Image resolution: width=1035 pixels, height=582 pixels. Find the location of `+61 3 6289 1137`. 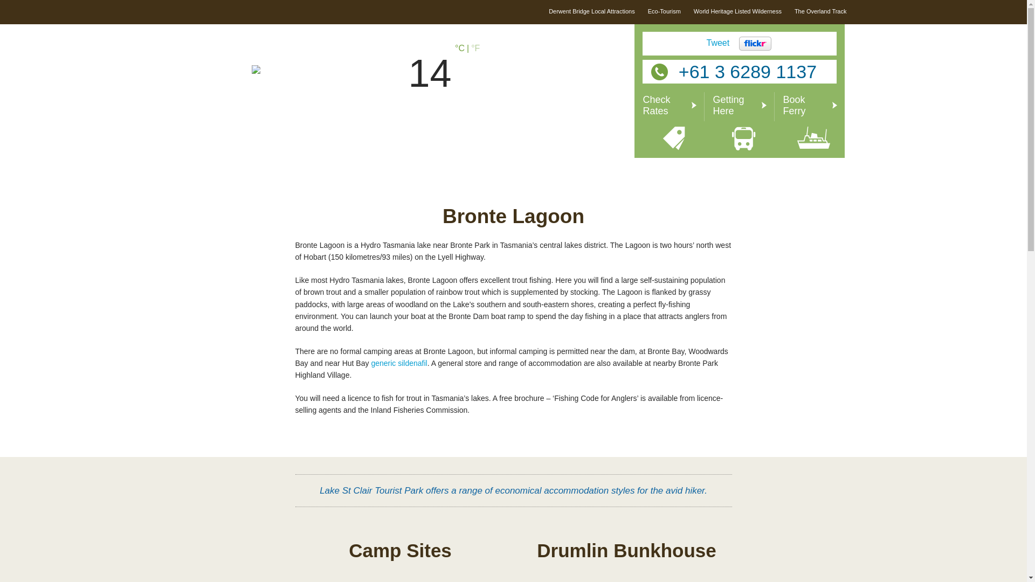

+61 3 6289 1137 is located at coordinates (740, 72).